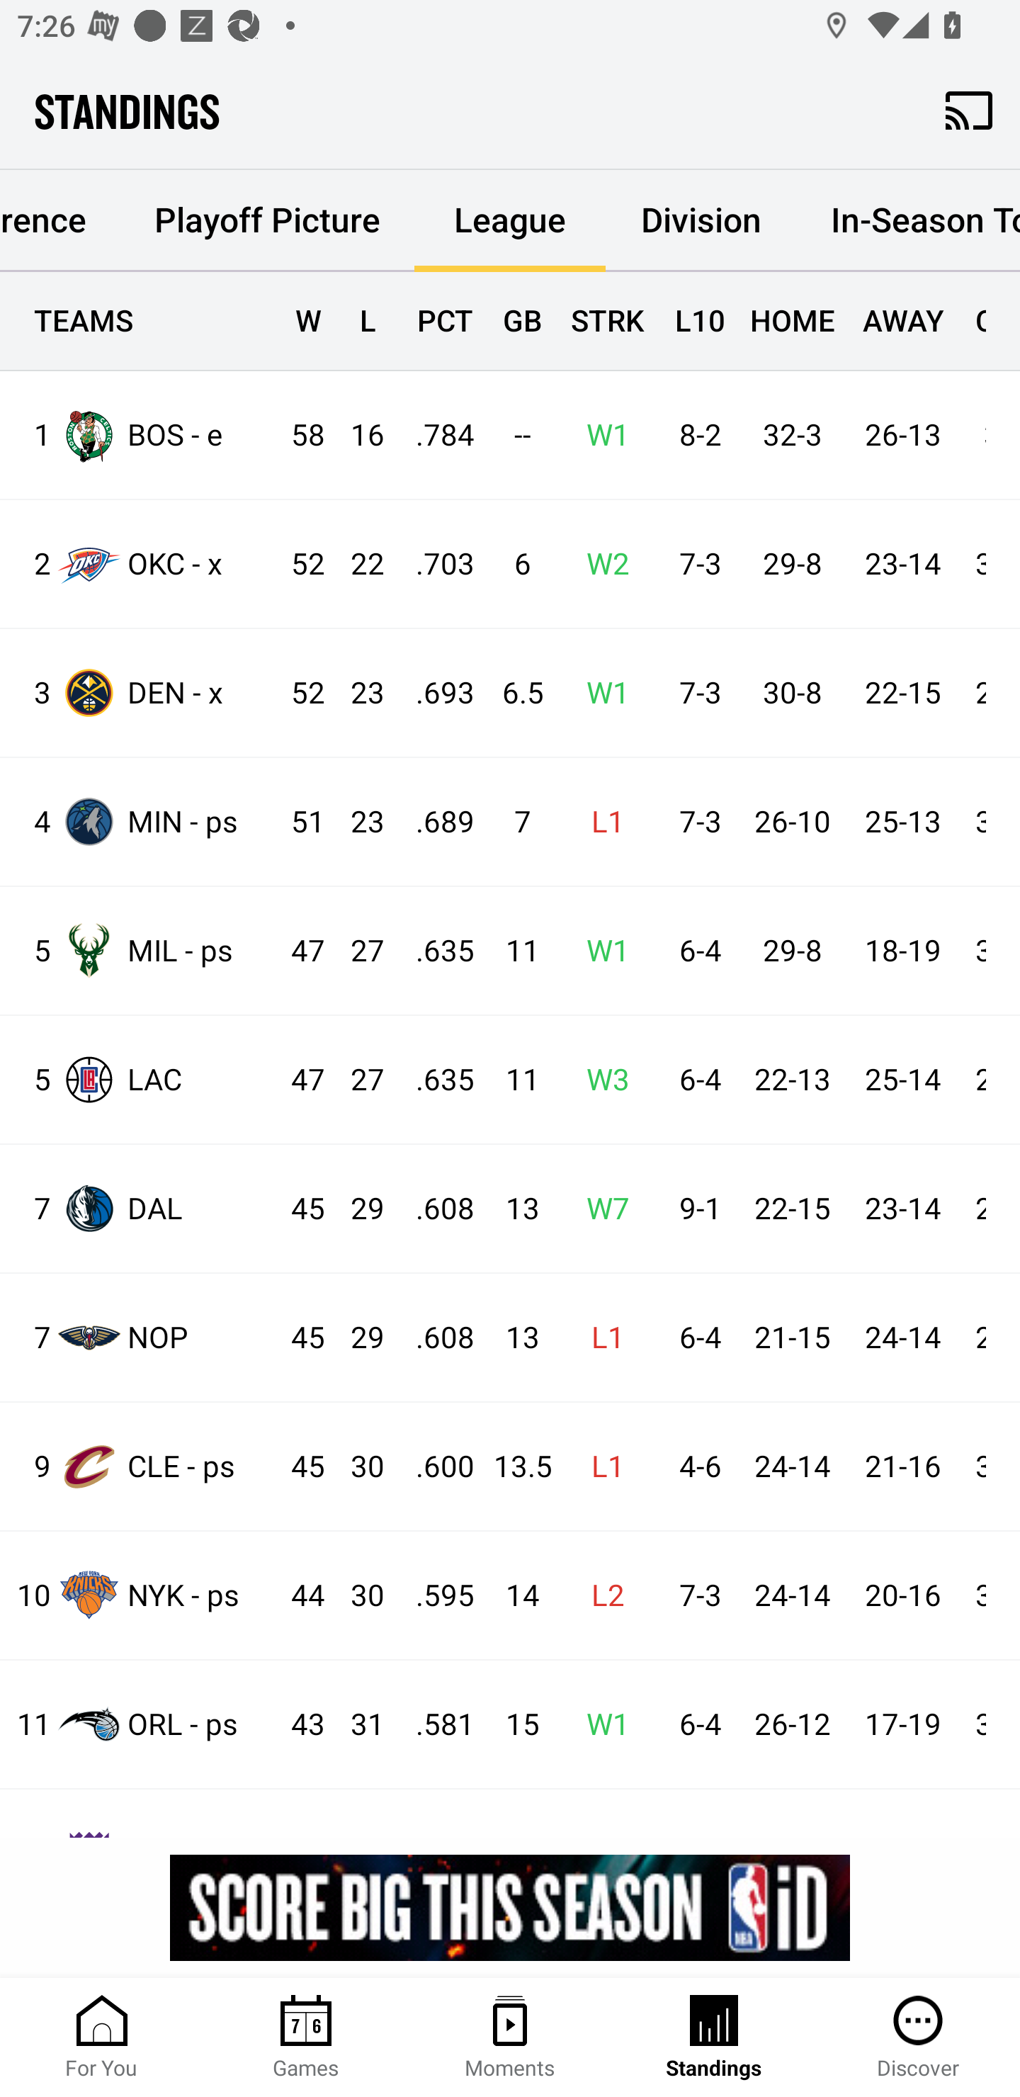 The height and width of the screenshot is (2097, 1020). I want to click on 30-8, so click(792, 693).